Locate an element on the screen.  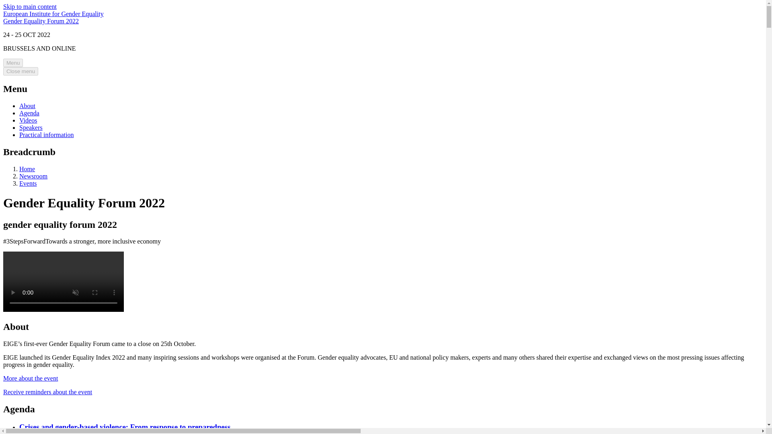
Speakers is located at coordinates (31, 127).